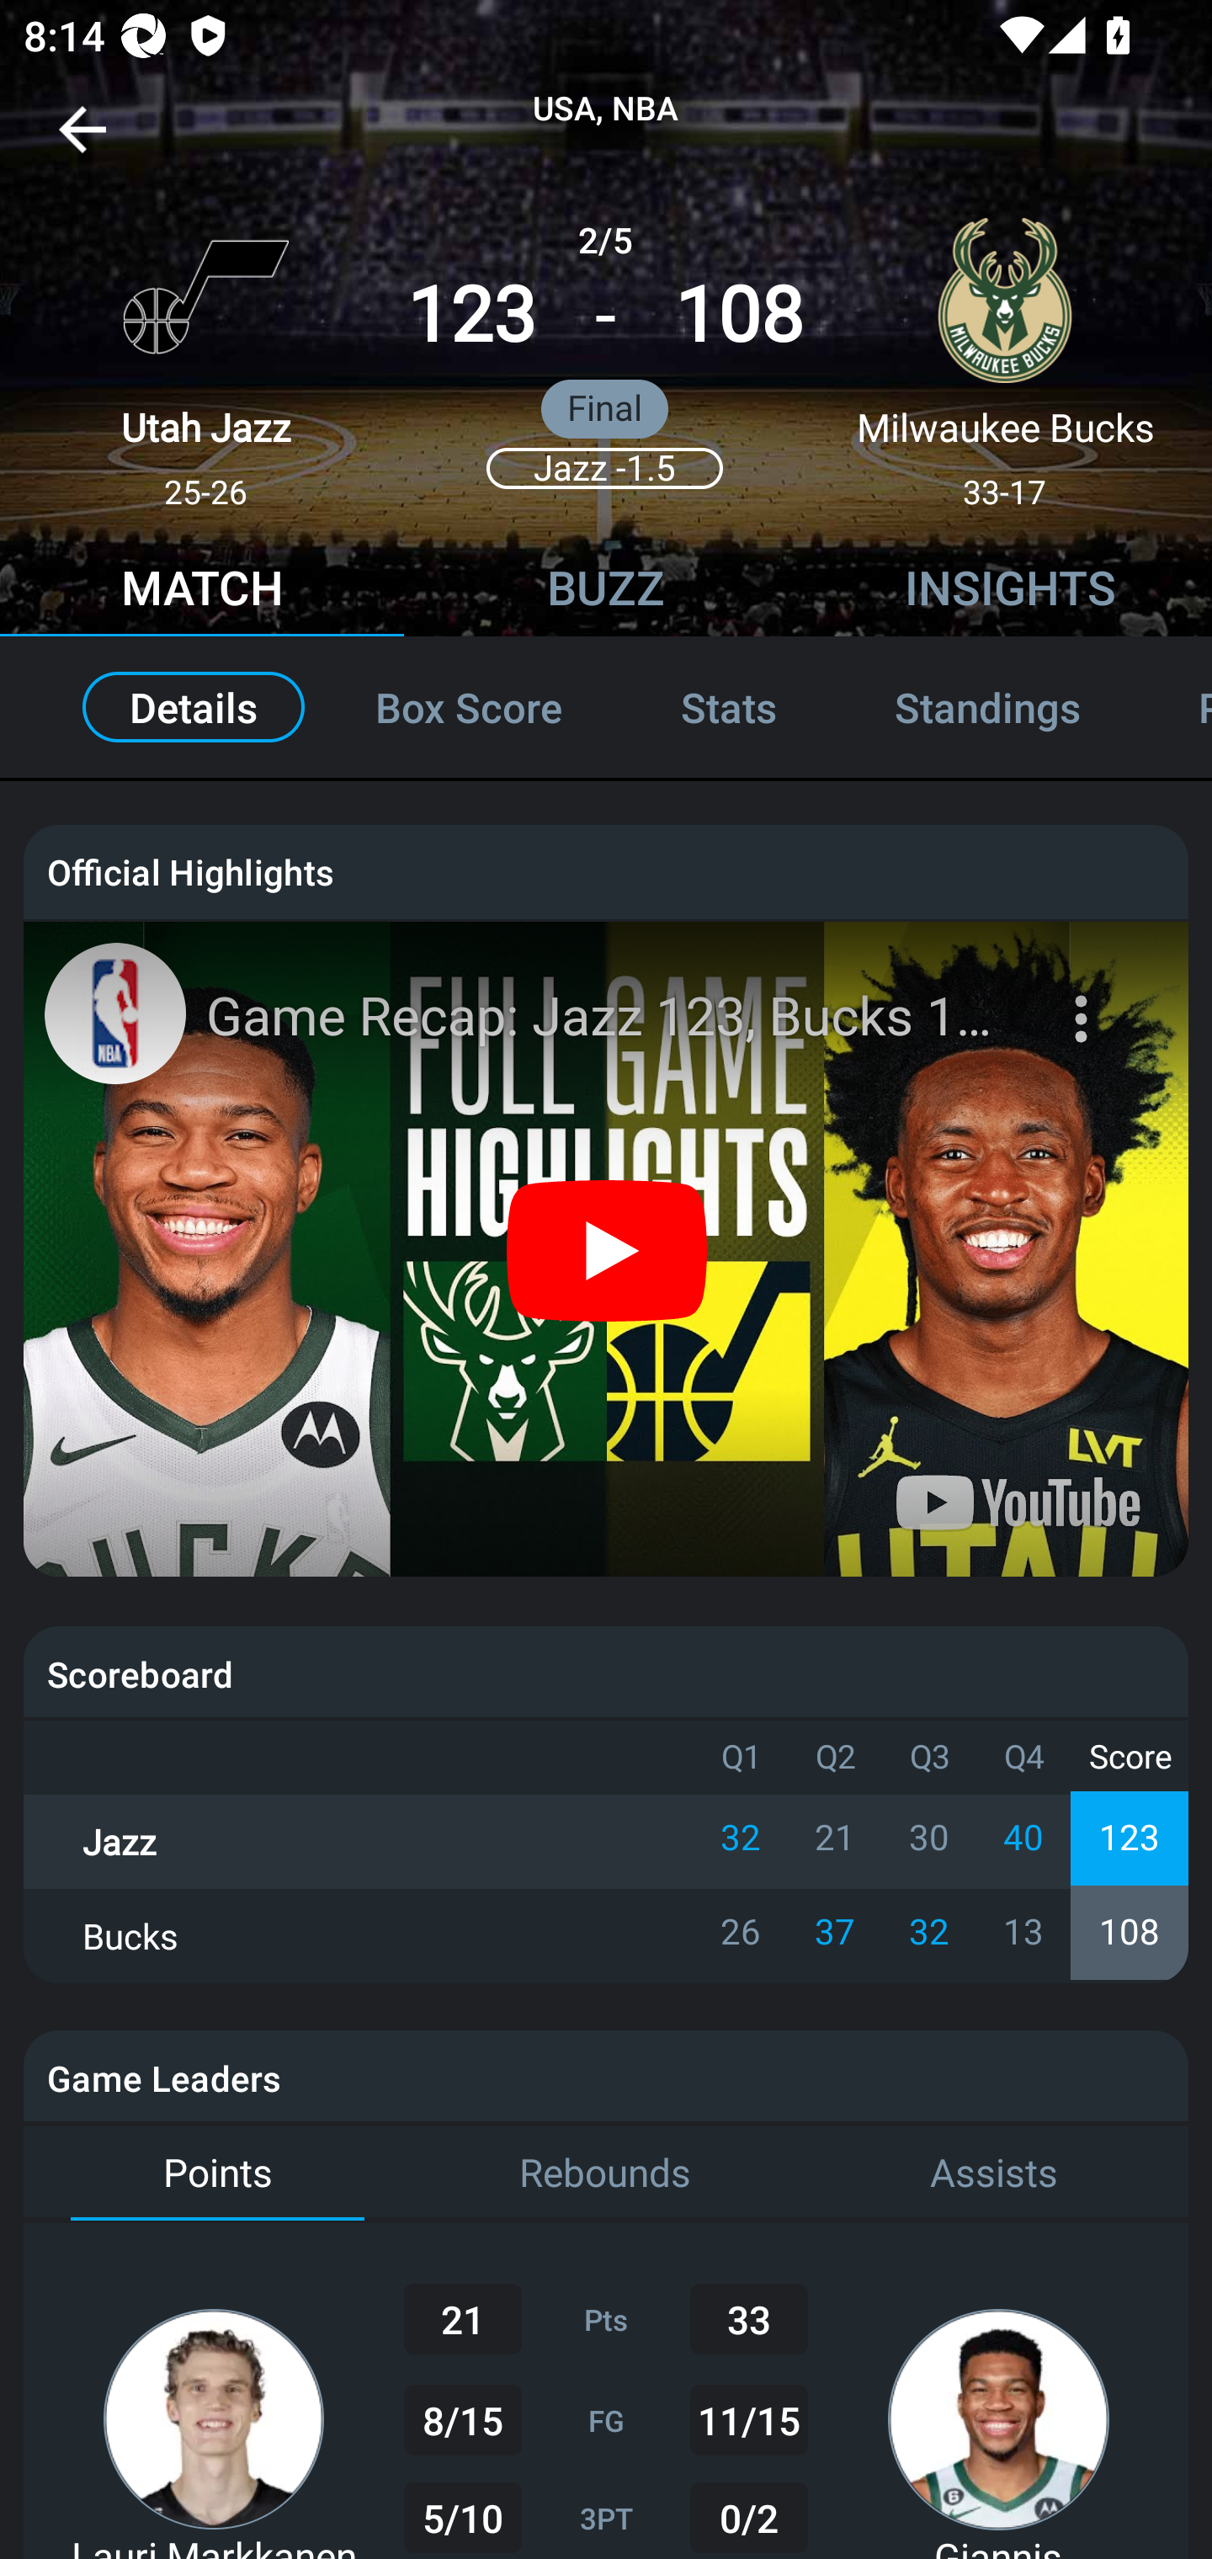  I want to click on Game Recap: Jazz 123, Bucks 108, so click(609, 1017).